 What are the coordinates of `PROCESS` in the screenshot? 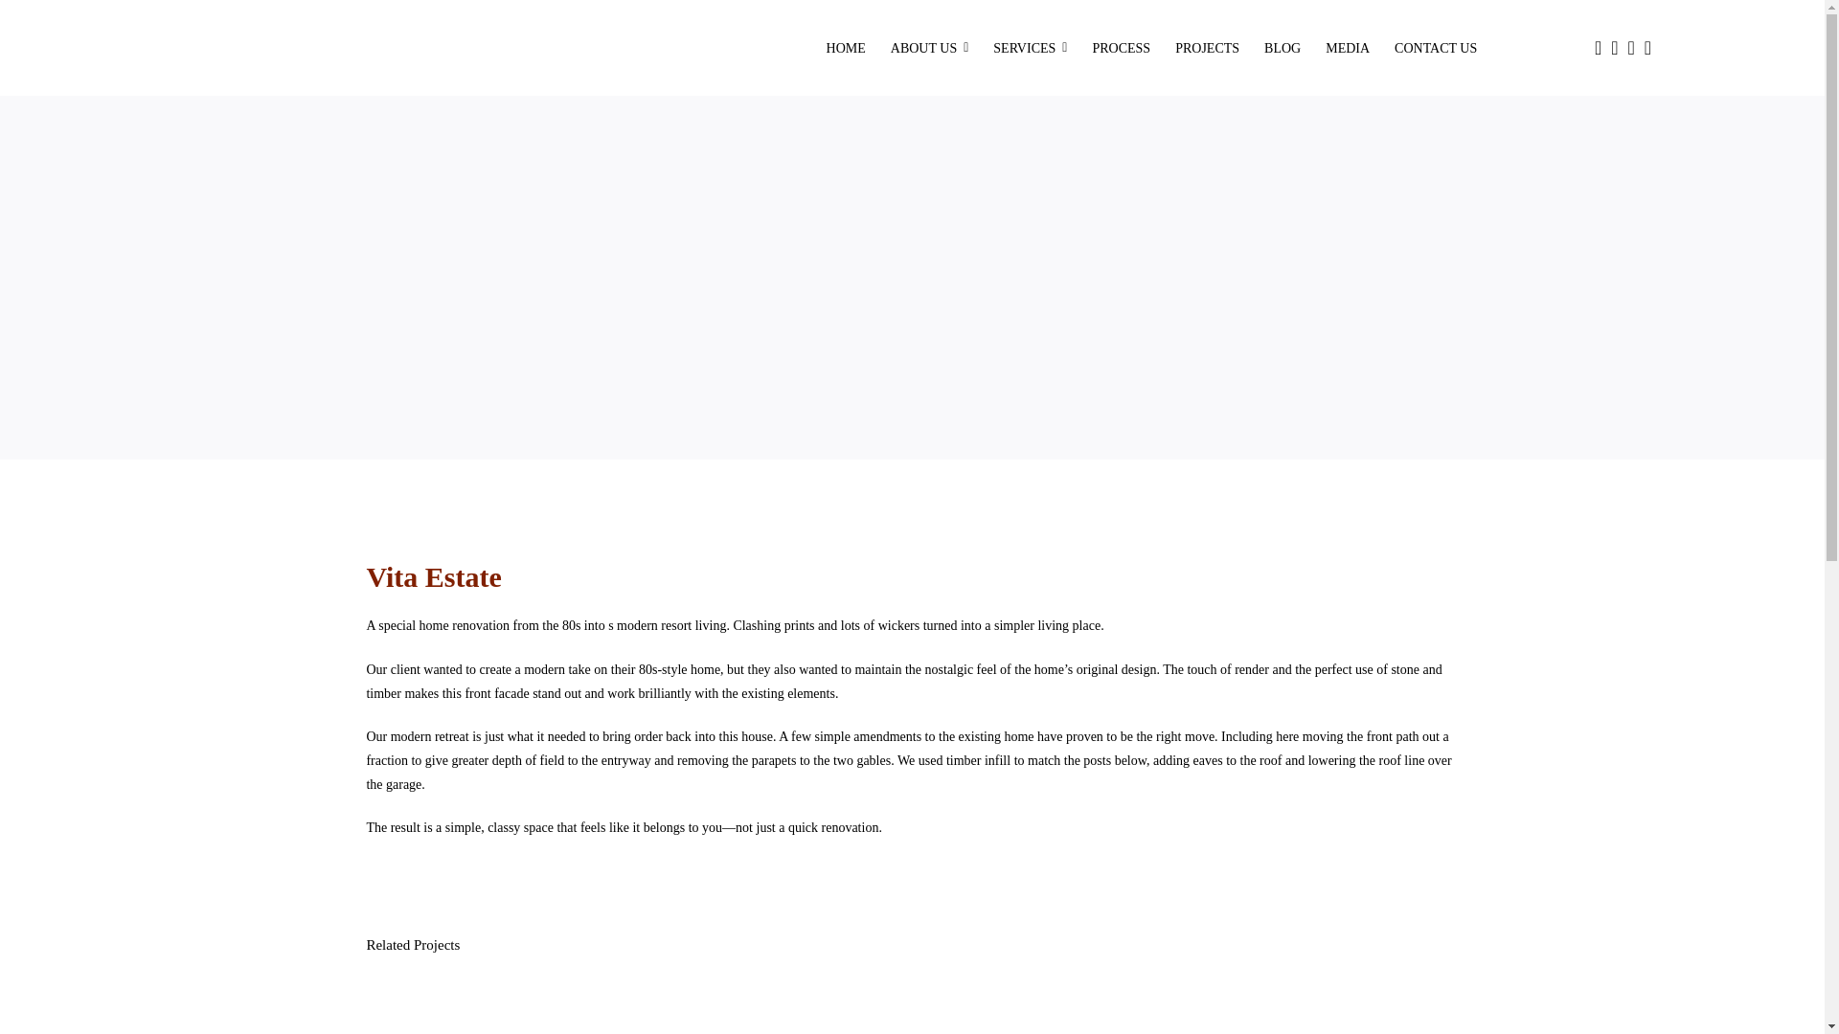 It's located at (1121, 48).